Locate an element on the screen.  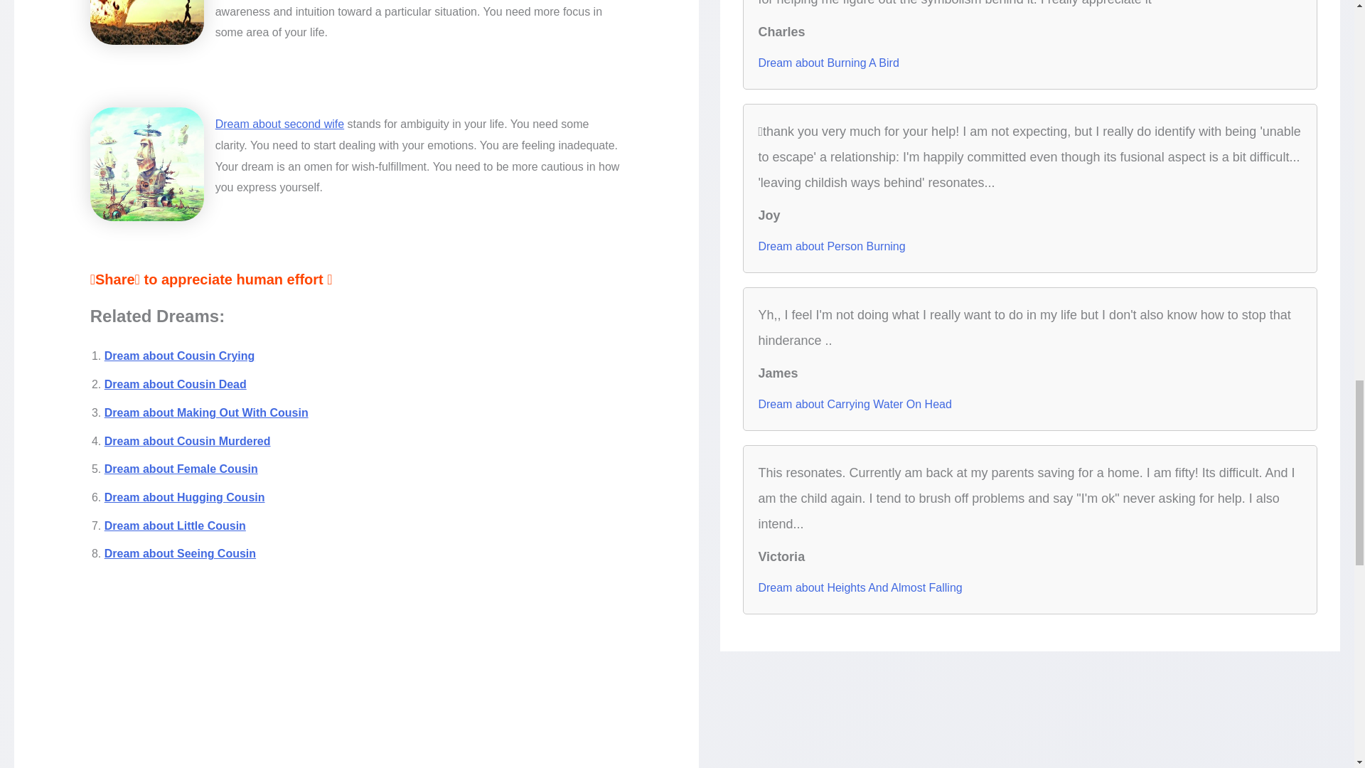
Dream about Female Cousin is located at coordinates (181, 469).